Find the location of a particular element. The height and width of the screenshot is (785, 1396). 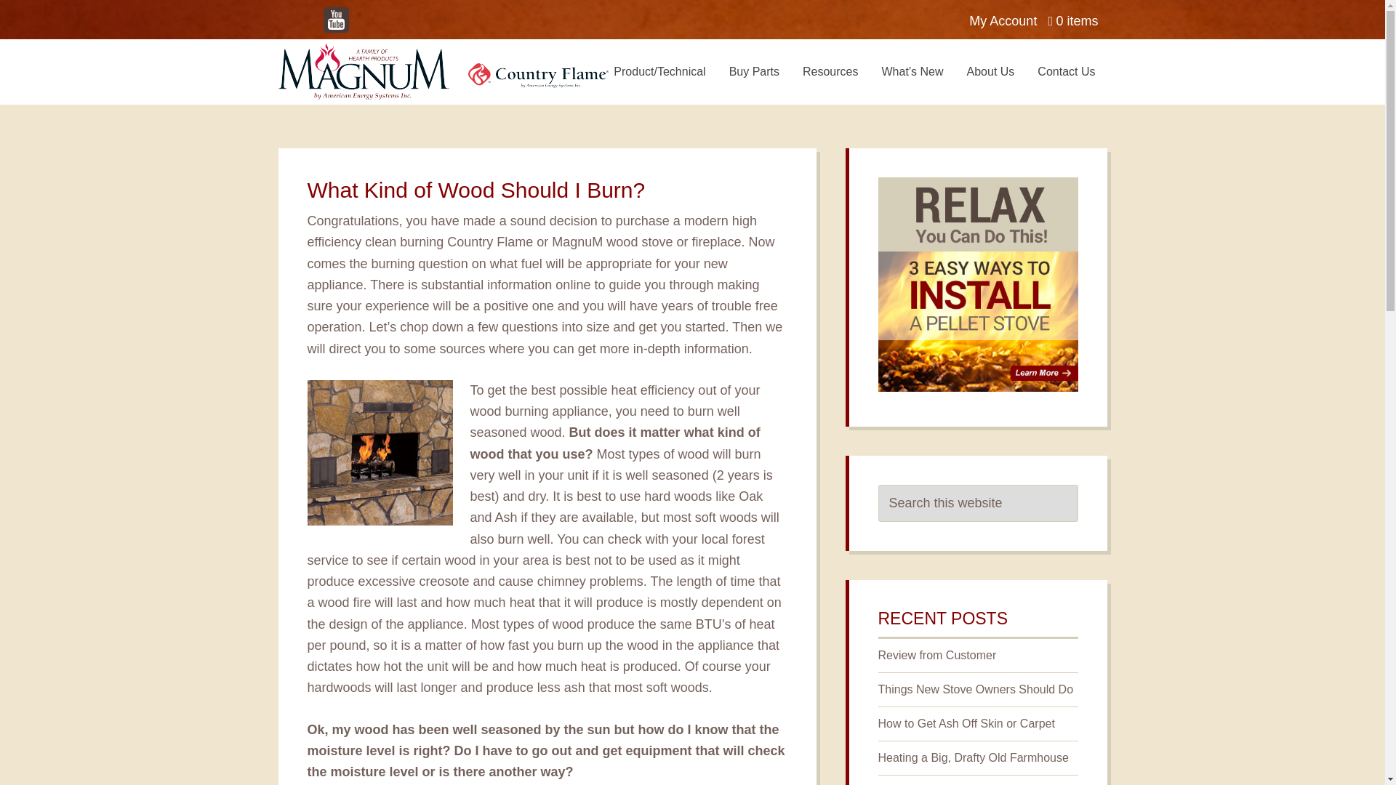

YouTube is located at coordinates (337, 19).